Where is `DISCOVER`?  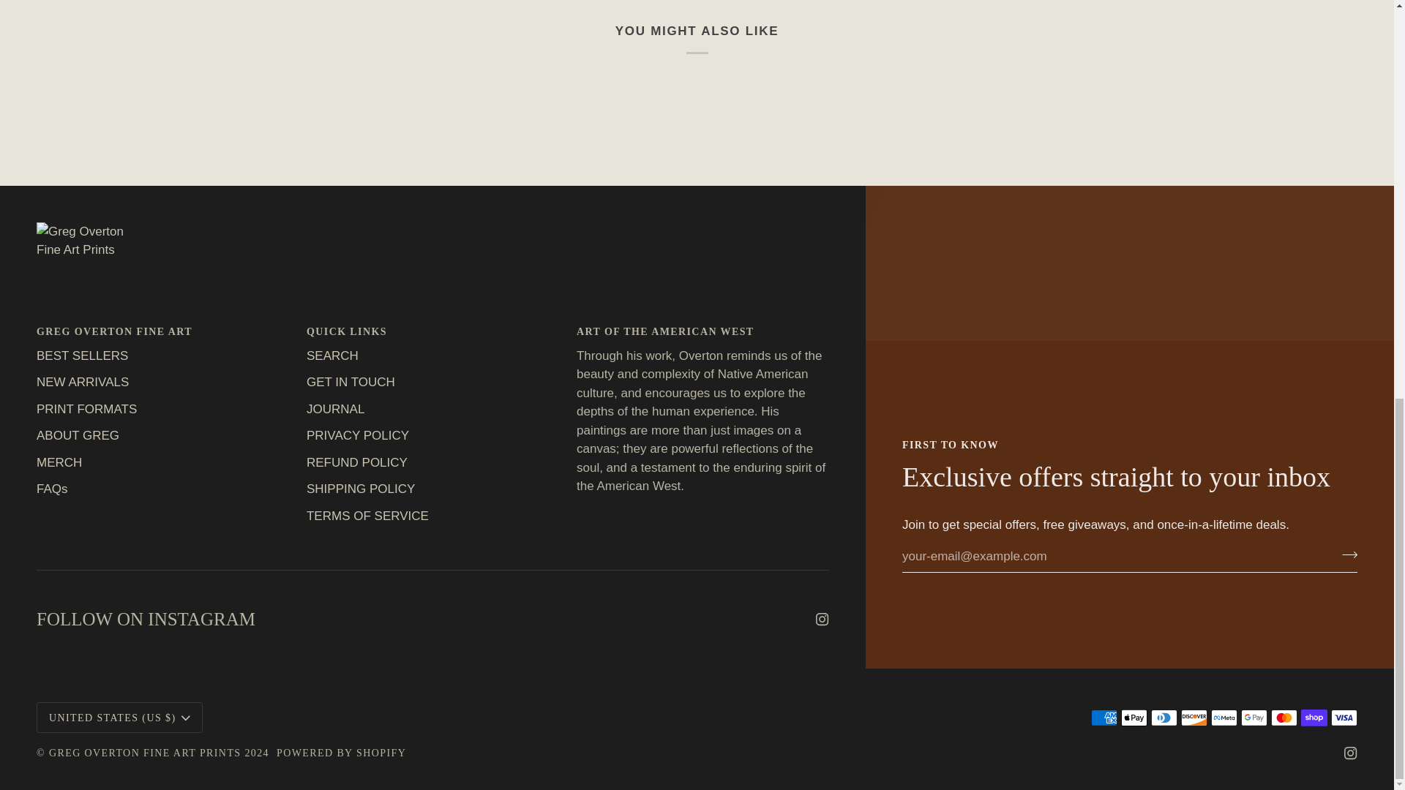 DISCOVER is located at coordinates (1194, 717).